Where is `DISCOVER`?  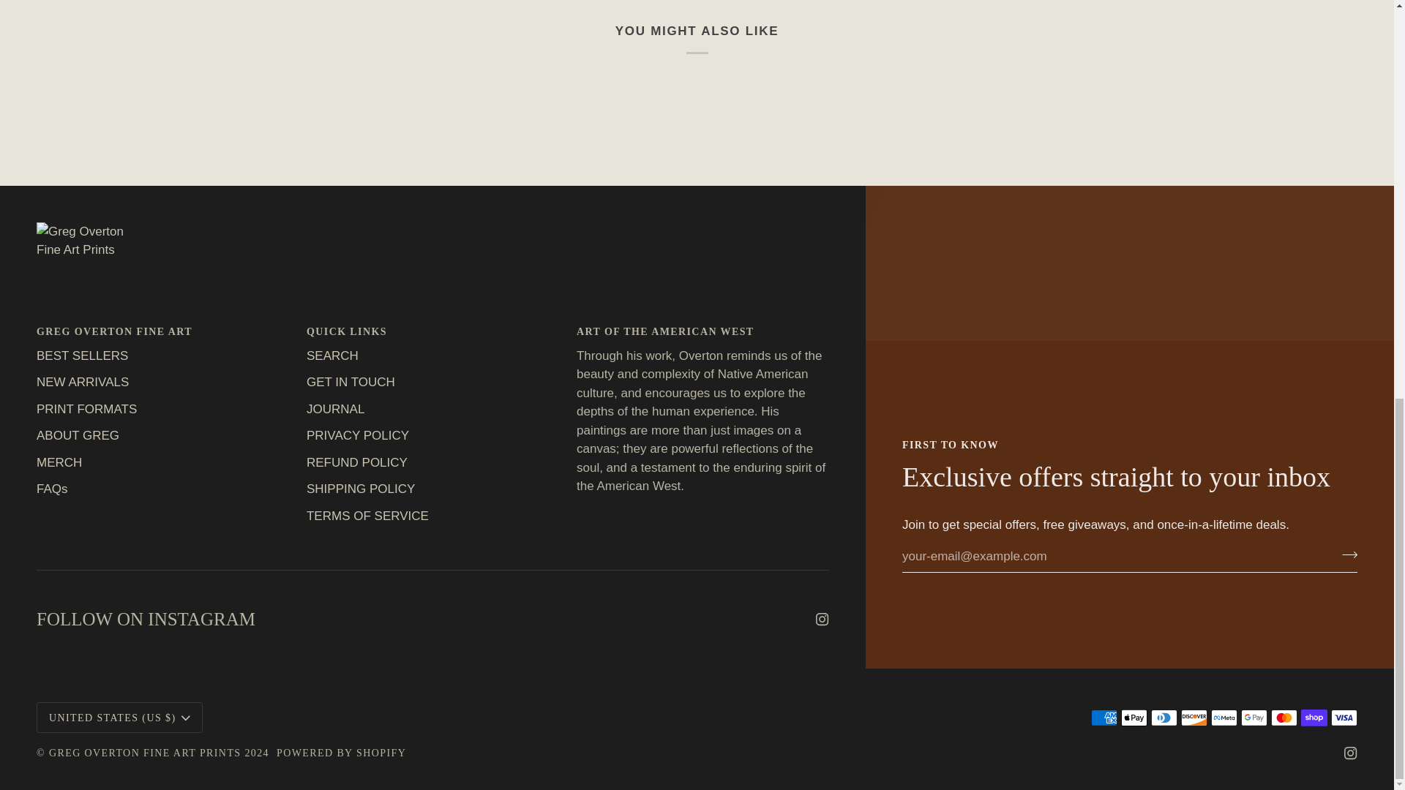 DISCOVER is located at coordinates (1194, 717).